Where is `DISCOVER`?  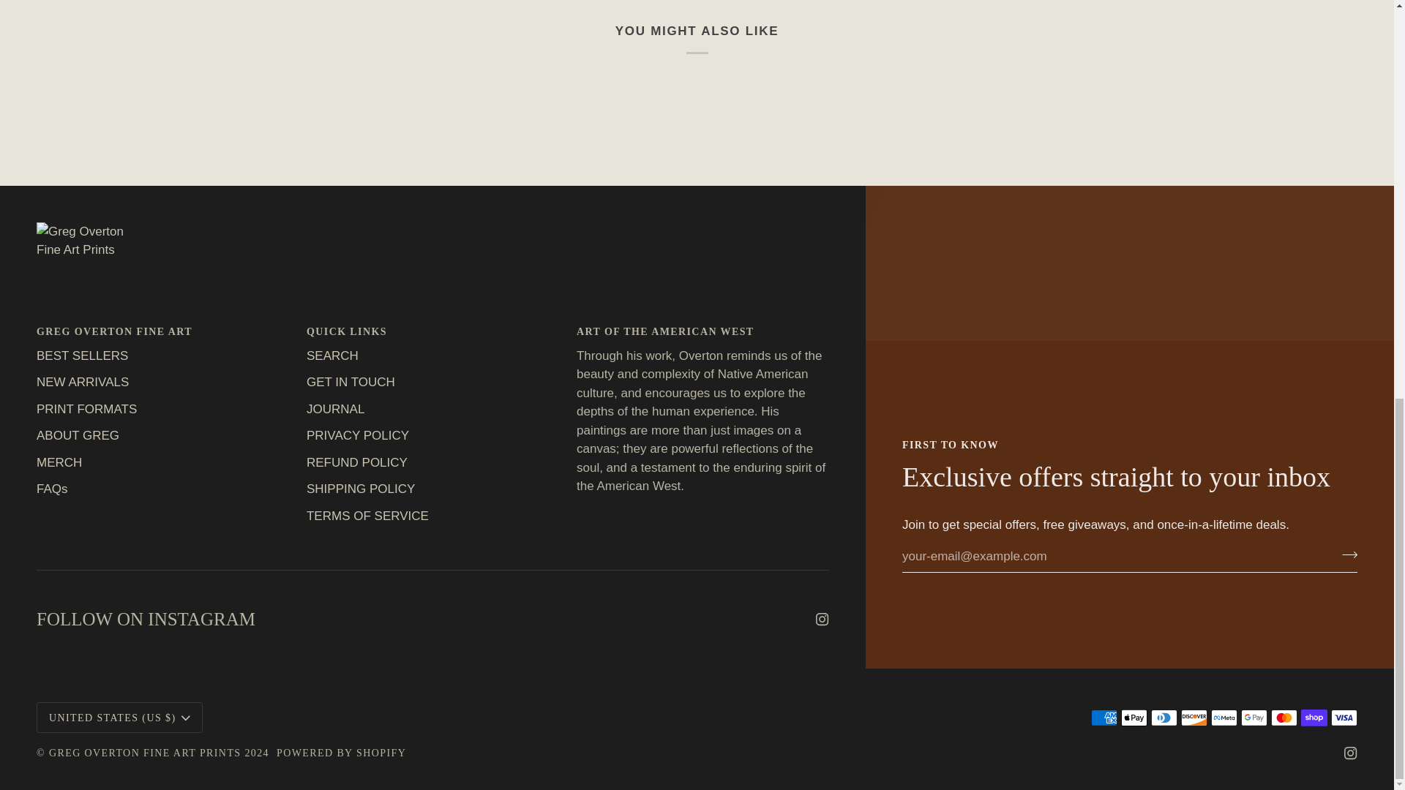 DISCOVER is located at coordinates (1194, 717).